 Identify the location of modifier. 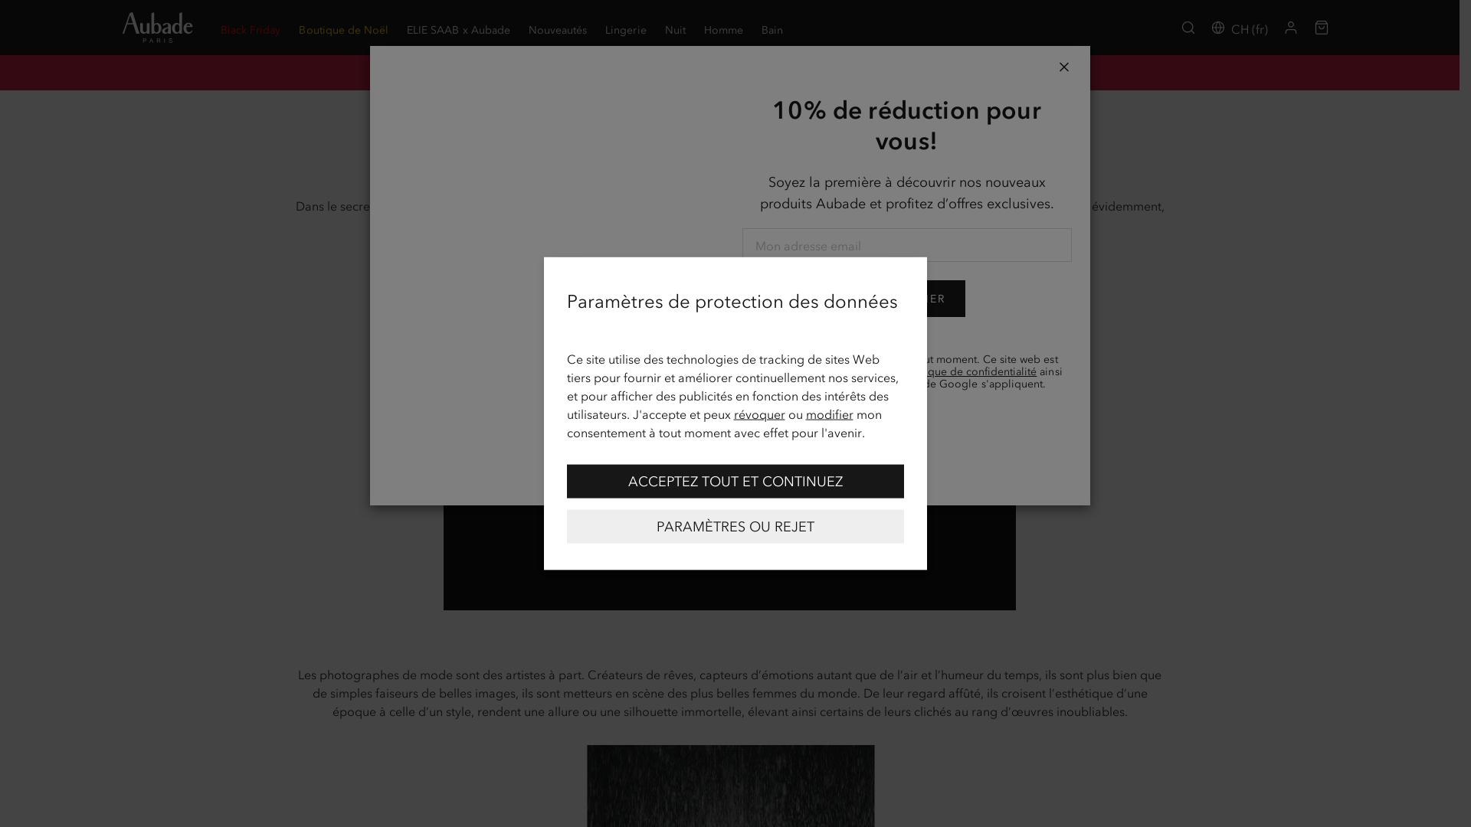
(830, 413).